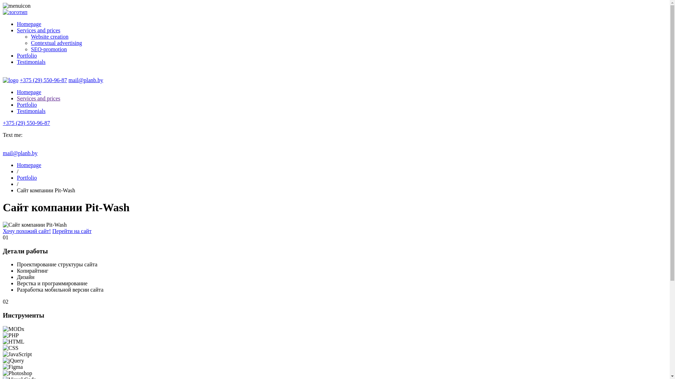  I want to click on Testimonials, so click(31, 62).